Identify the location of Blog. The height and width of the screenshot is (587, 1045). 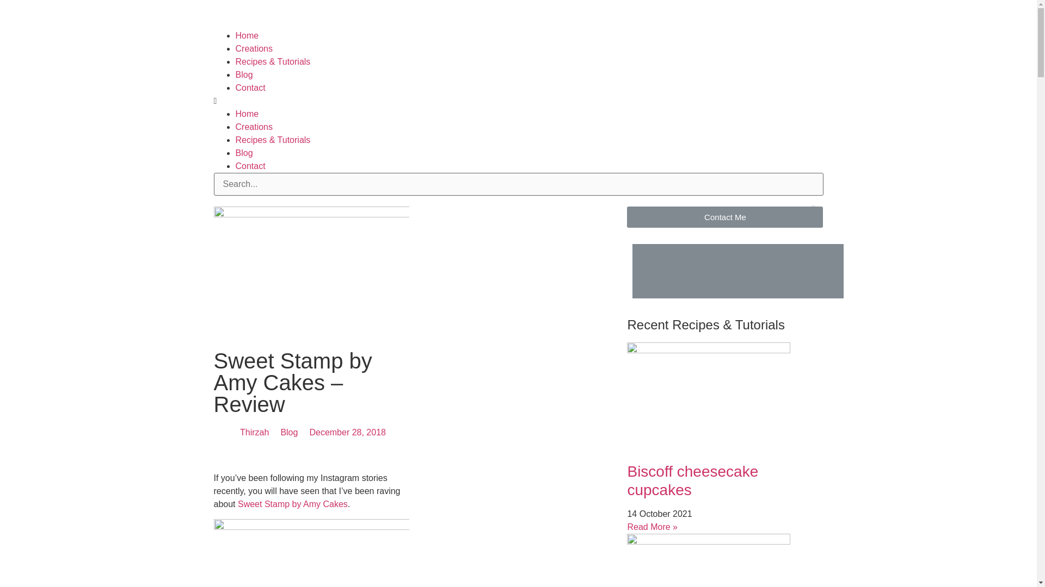
(244, 74).